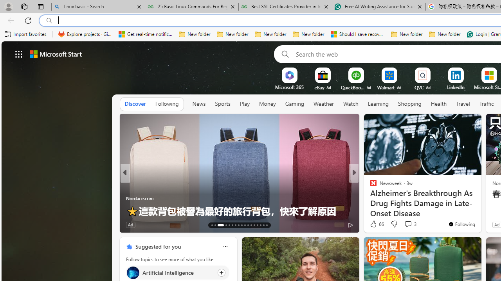  What do you see at coordinates (223, 225) in the screenshot?
I see `AutomationID: tab-16` at bounding box center [223, 225].